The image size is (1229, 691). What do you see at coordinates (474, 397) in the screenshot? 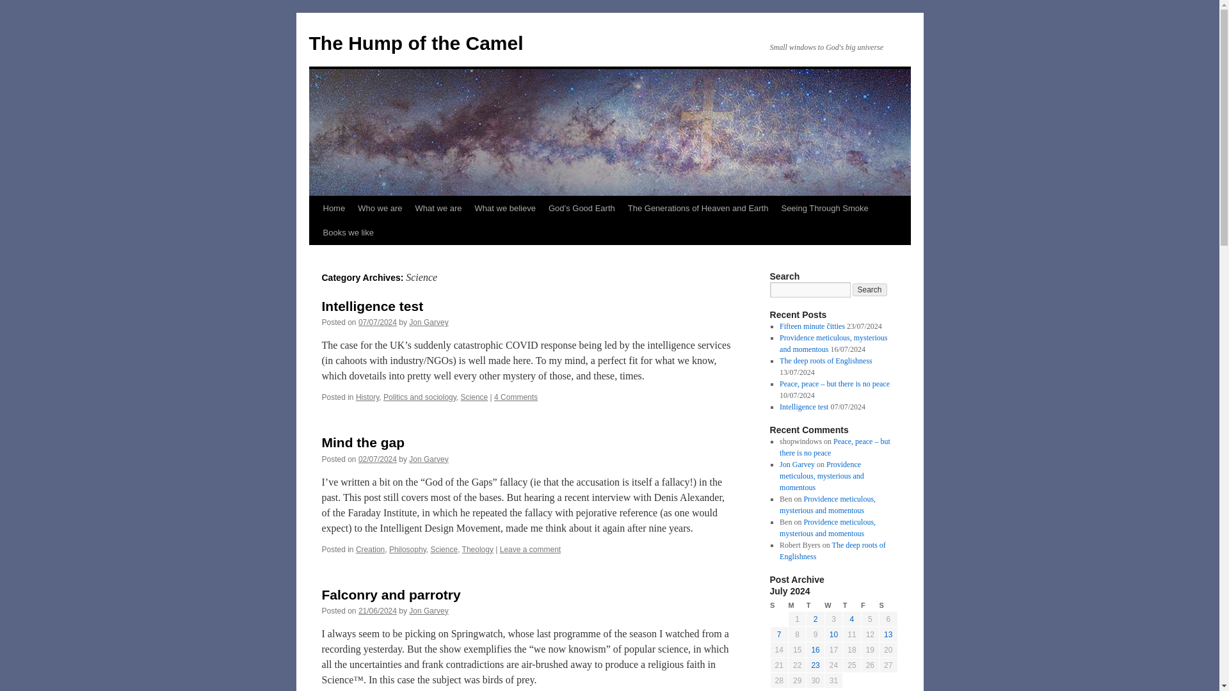
I see `Science` at bounding box center [474, 397].